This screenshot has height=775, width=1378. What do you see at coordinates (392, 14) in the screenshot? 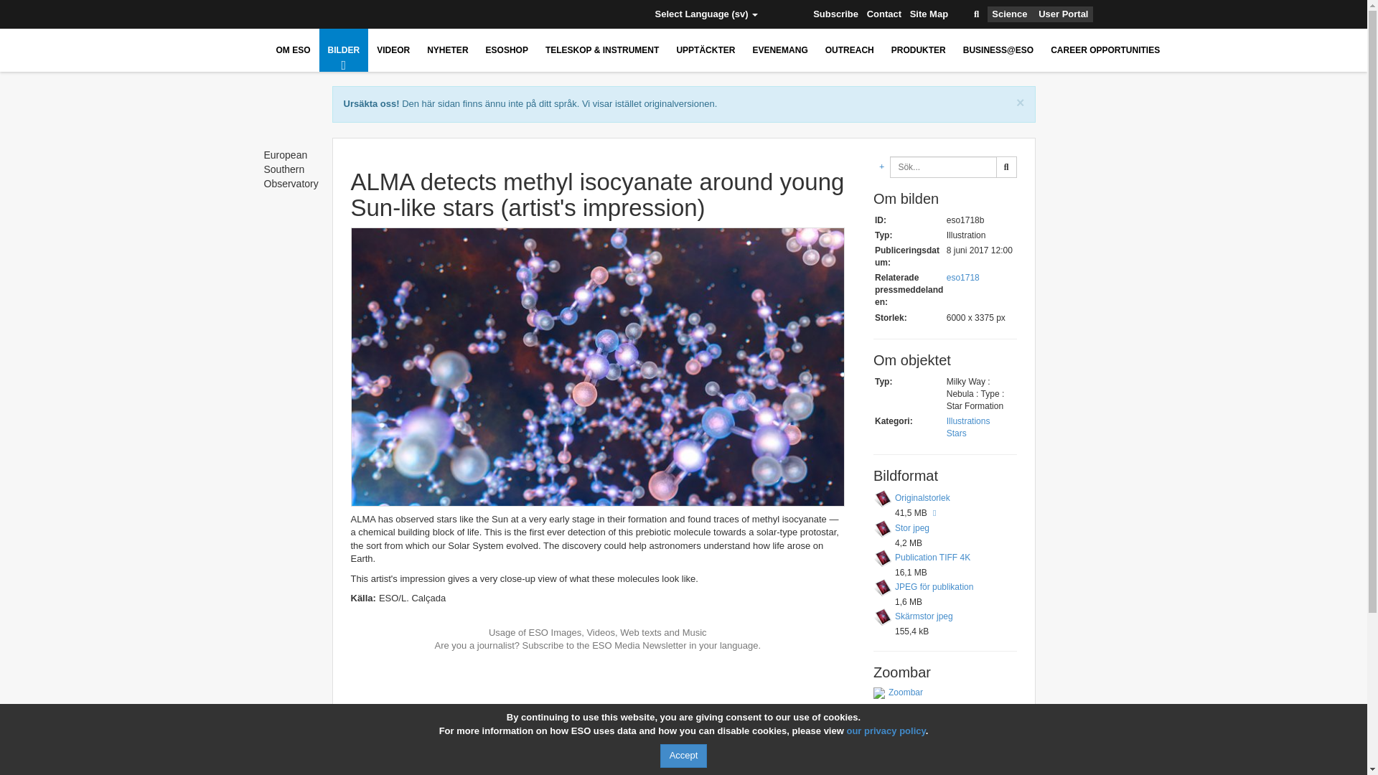
I see `France` at bounding box center [392, 14].